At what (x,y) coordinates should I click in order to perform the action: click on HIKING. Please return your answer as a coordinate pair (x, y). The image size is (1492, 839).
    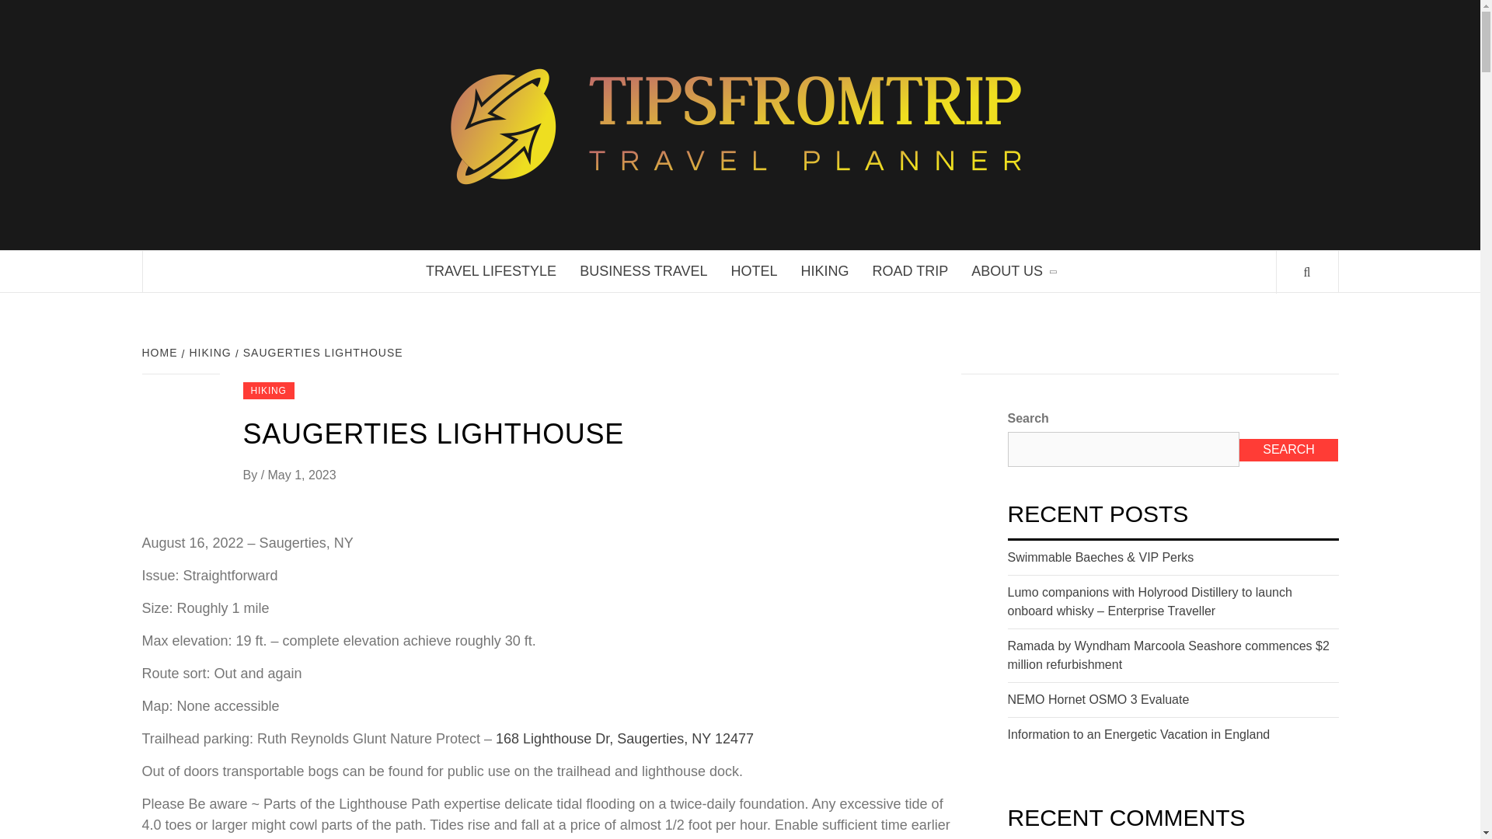
    Looking at the image, I should click on (208, 353).